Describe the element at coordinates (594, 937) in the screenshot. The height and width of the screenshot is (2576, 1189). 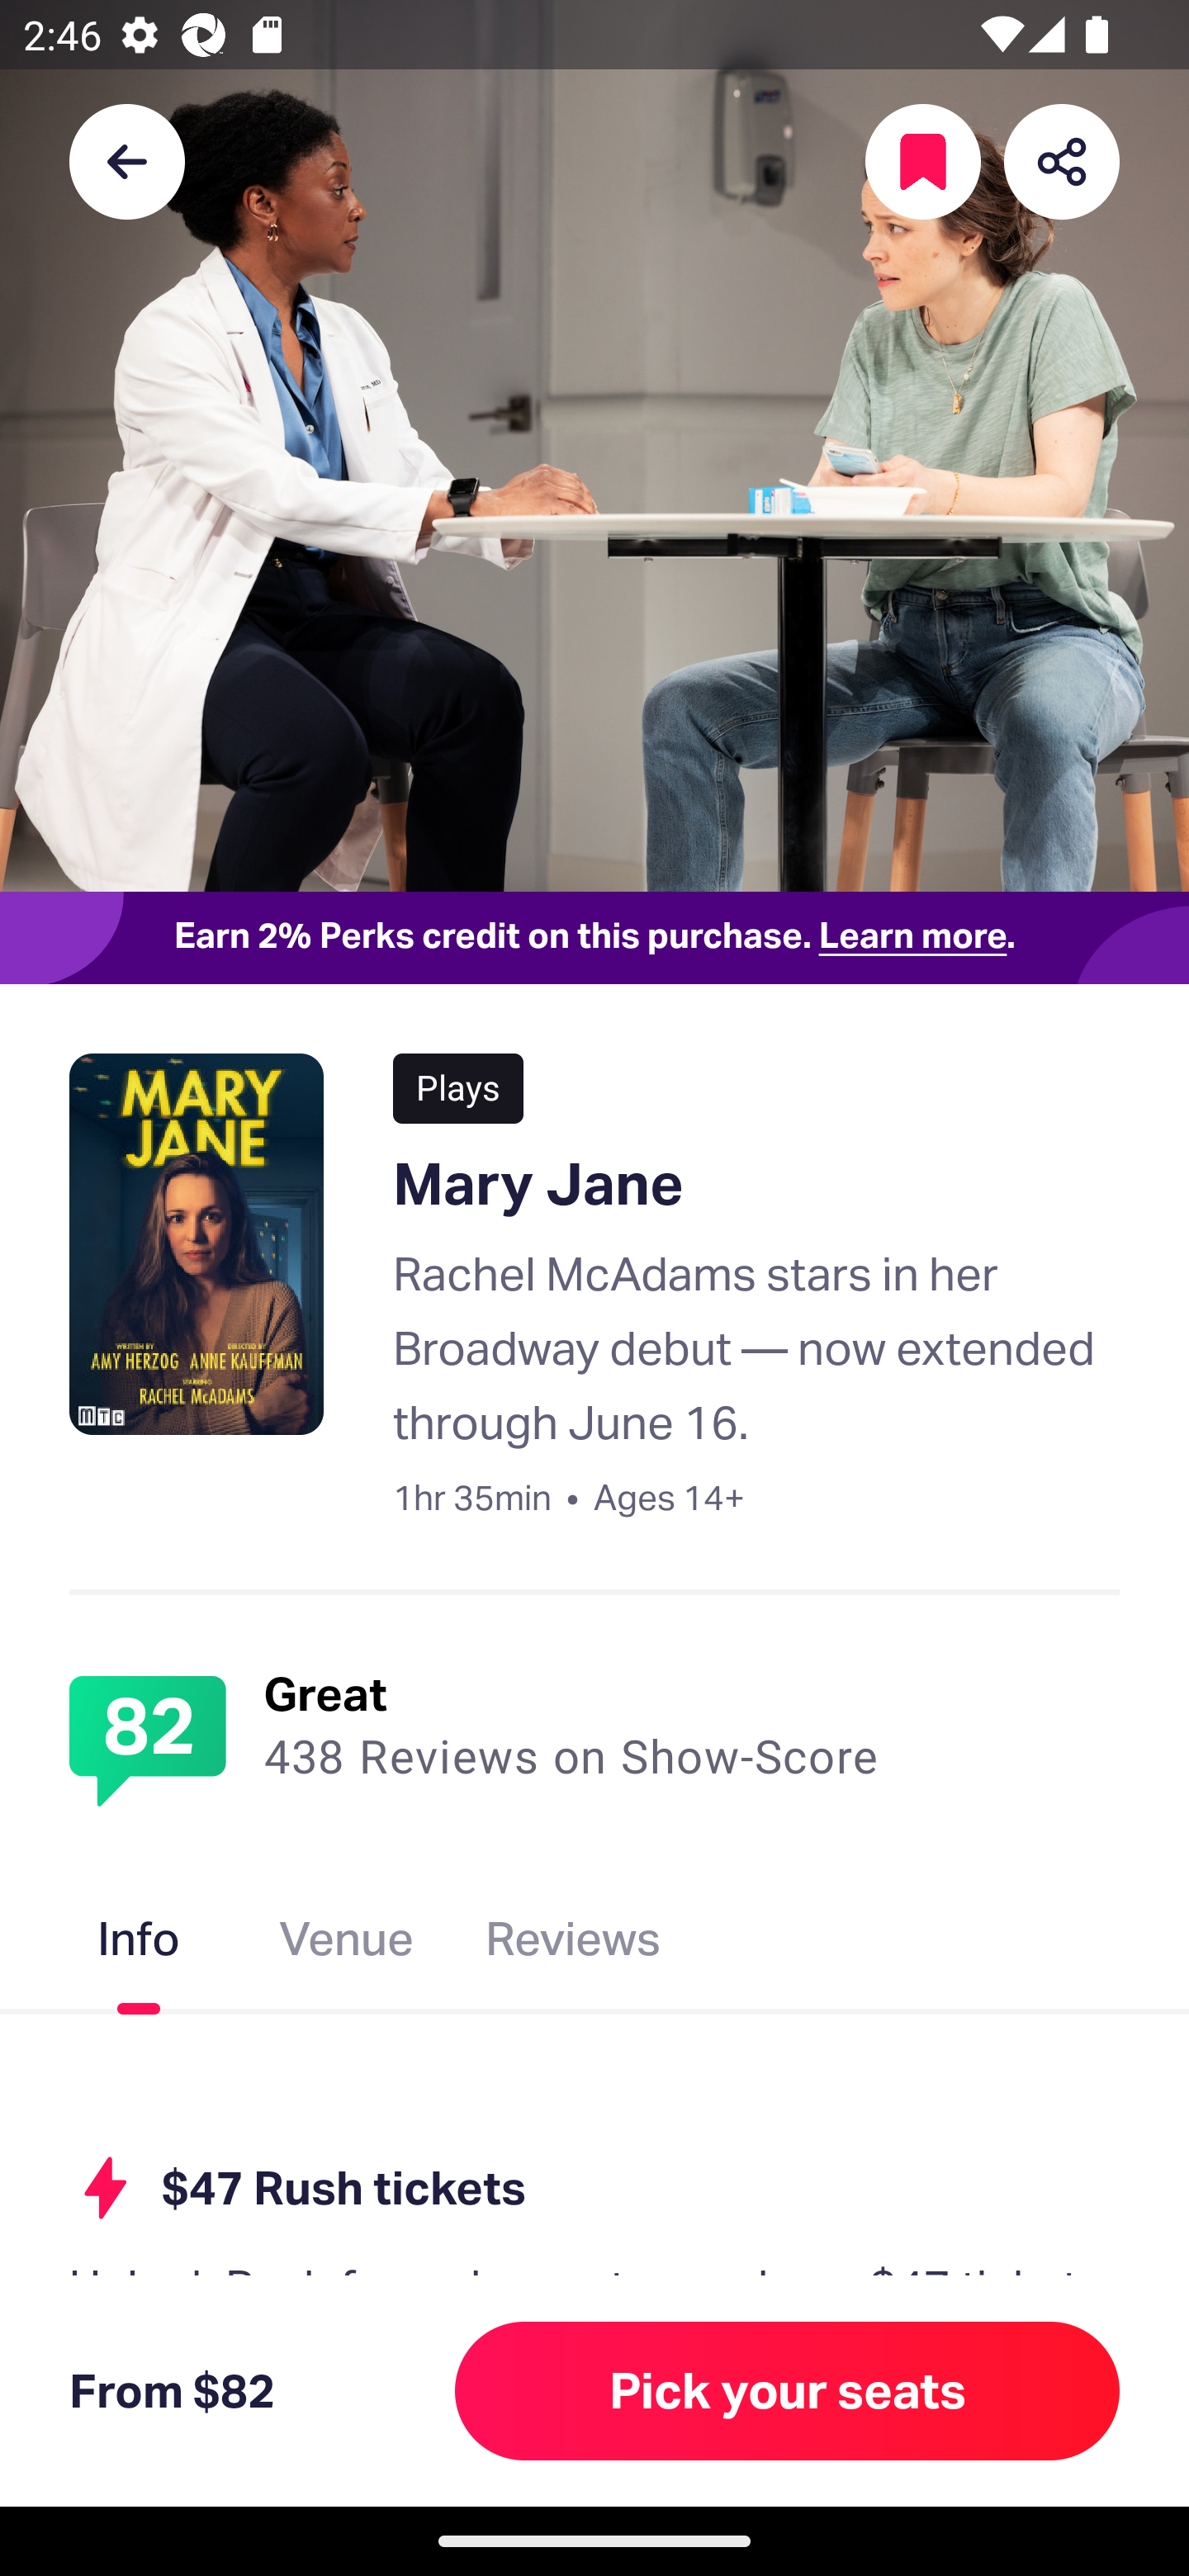
I see `Earn 2% Perks credit on this purchase. Learn more.` at that location.